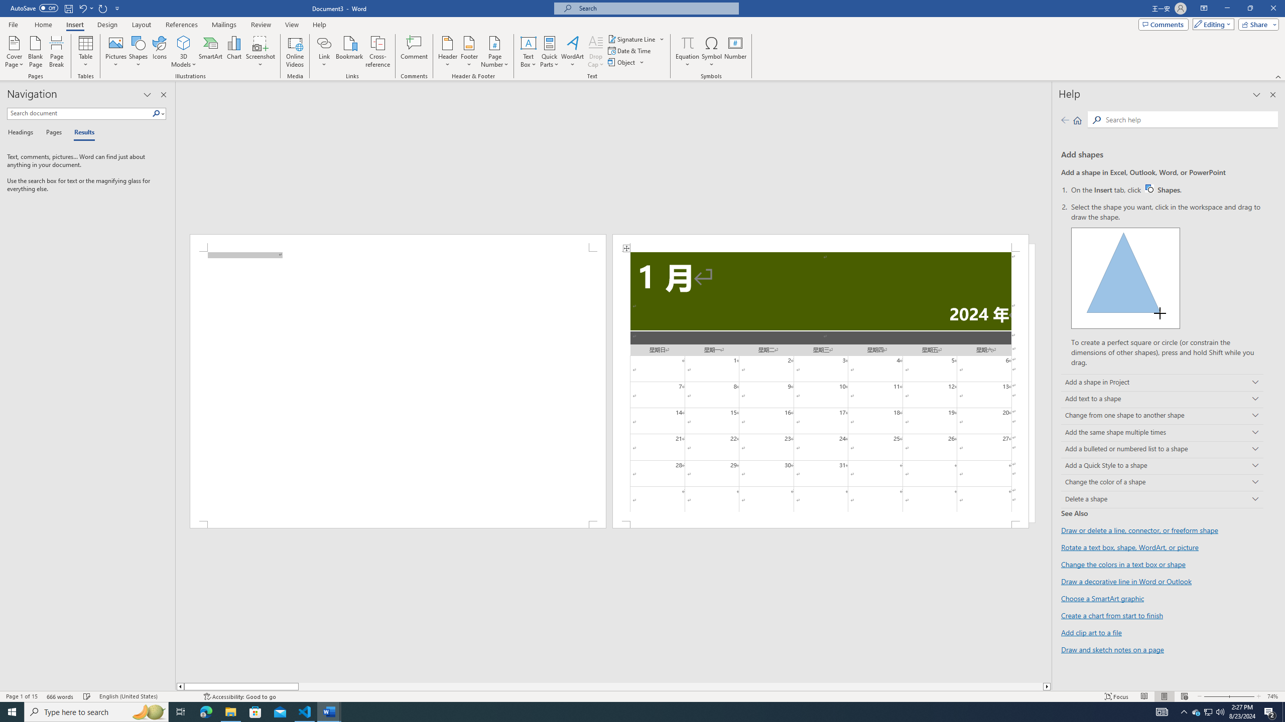 The image size is (1285, 722). I want to click on Delete a shape, so click(1162, 499).